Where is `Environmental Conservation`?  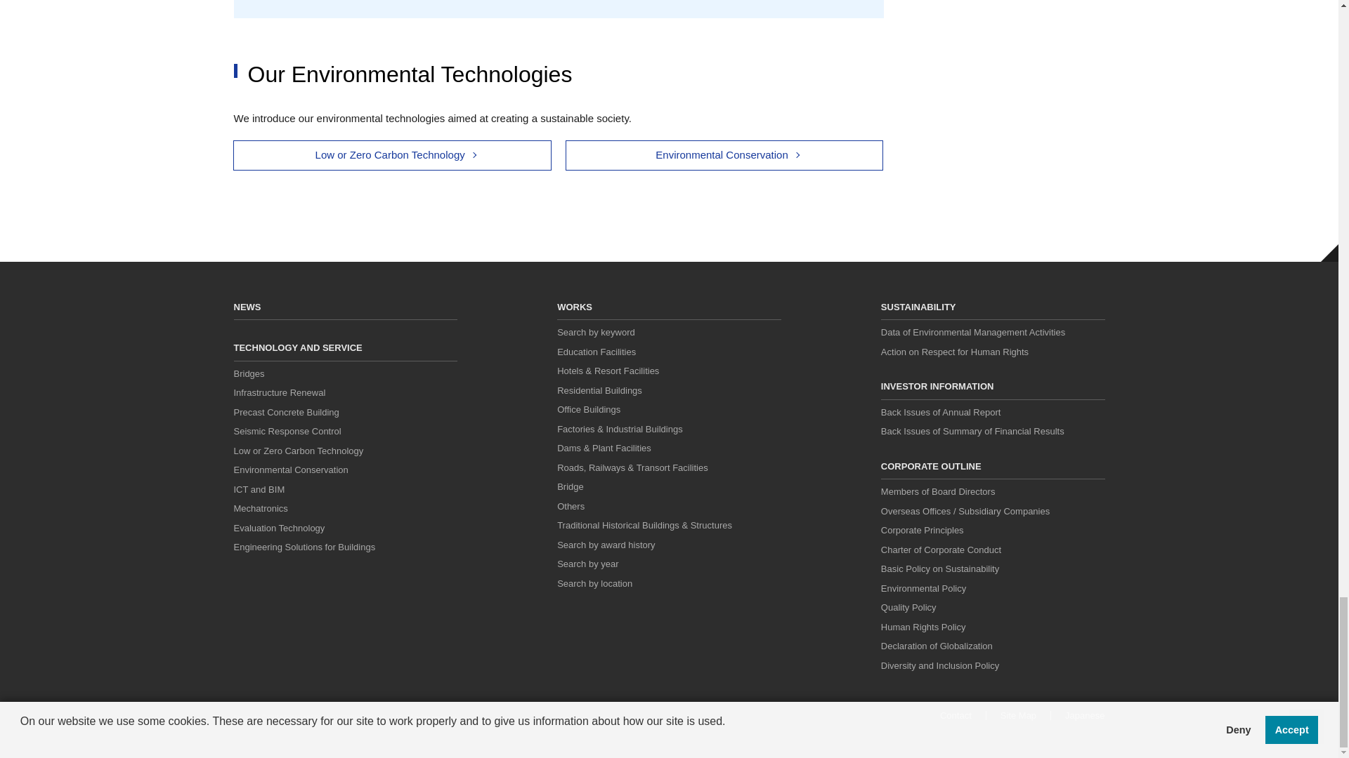 Environmental Conservation is located at coordinates (291, 470).